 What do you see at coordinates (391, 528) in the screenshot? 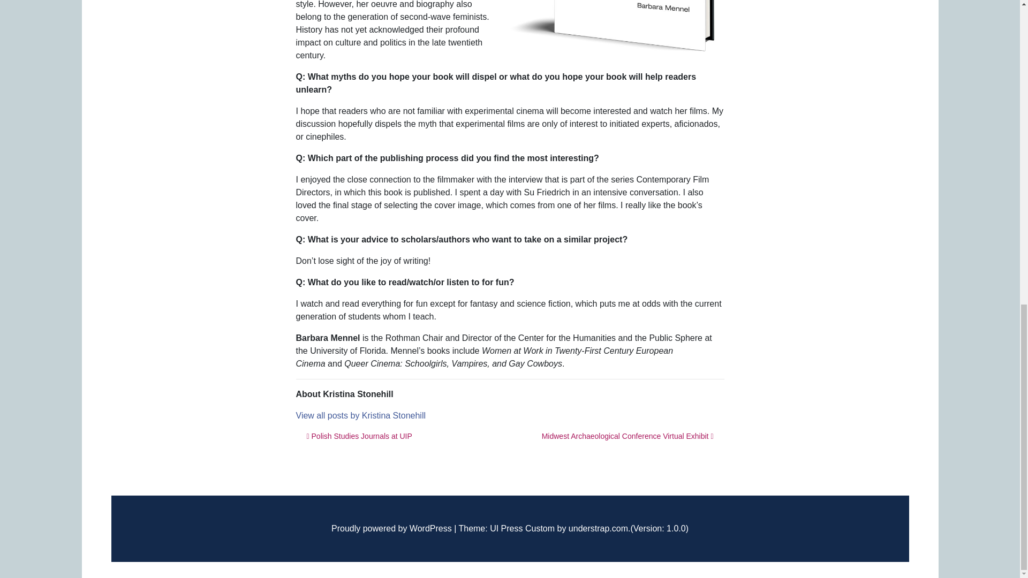
I see `Proudly powered by WordPress` at bounding box center [391, 528].